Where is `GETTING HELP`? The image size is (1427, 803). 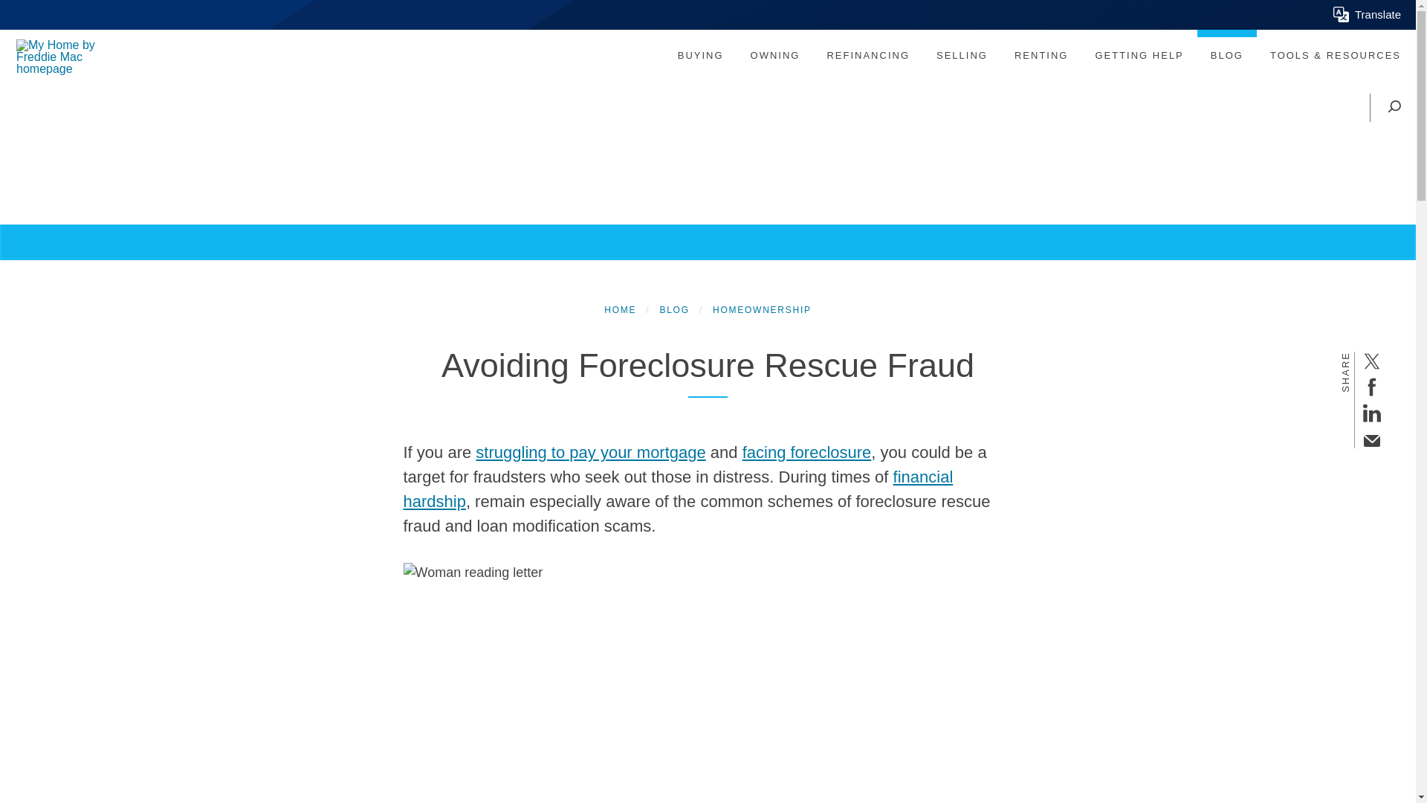
GETTING HELP is located at coordinates (1139, 55).